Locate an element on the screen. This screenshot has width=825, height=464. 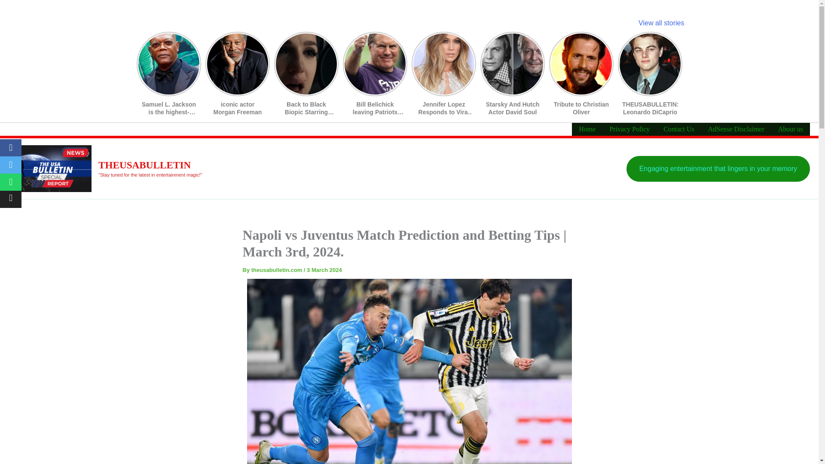
AdSense Disclaimer is located at coordinates (736, 129).